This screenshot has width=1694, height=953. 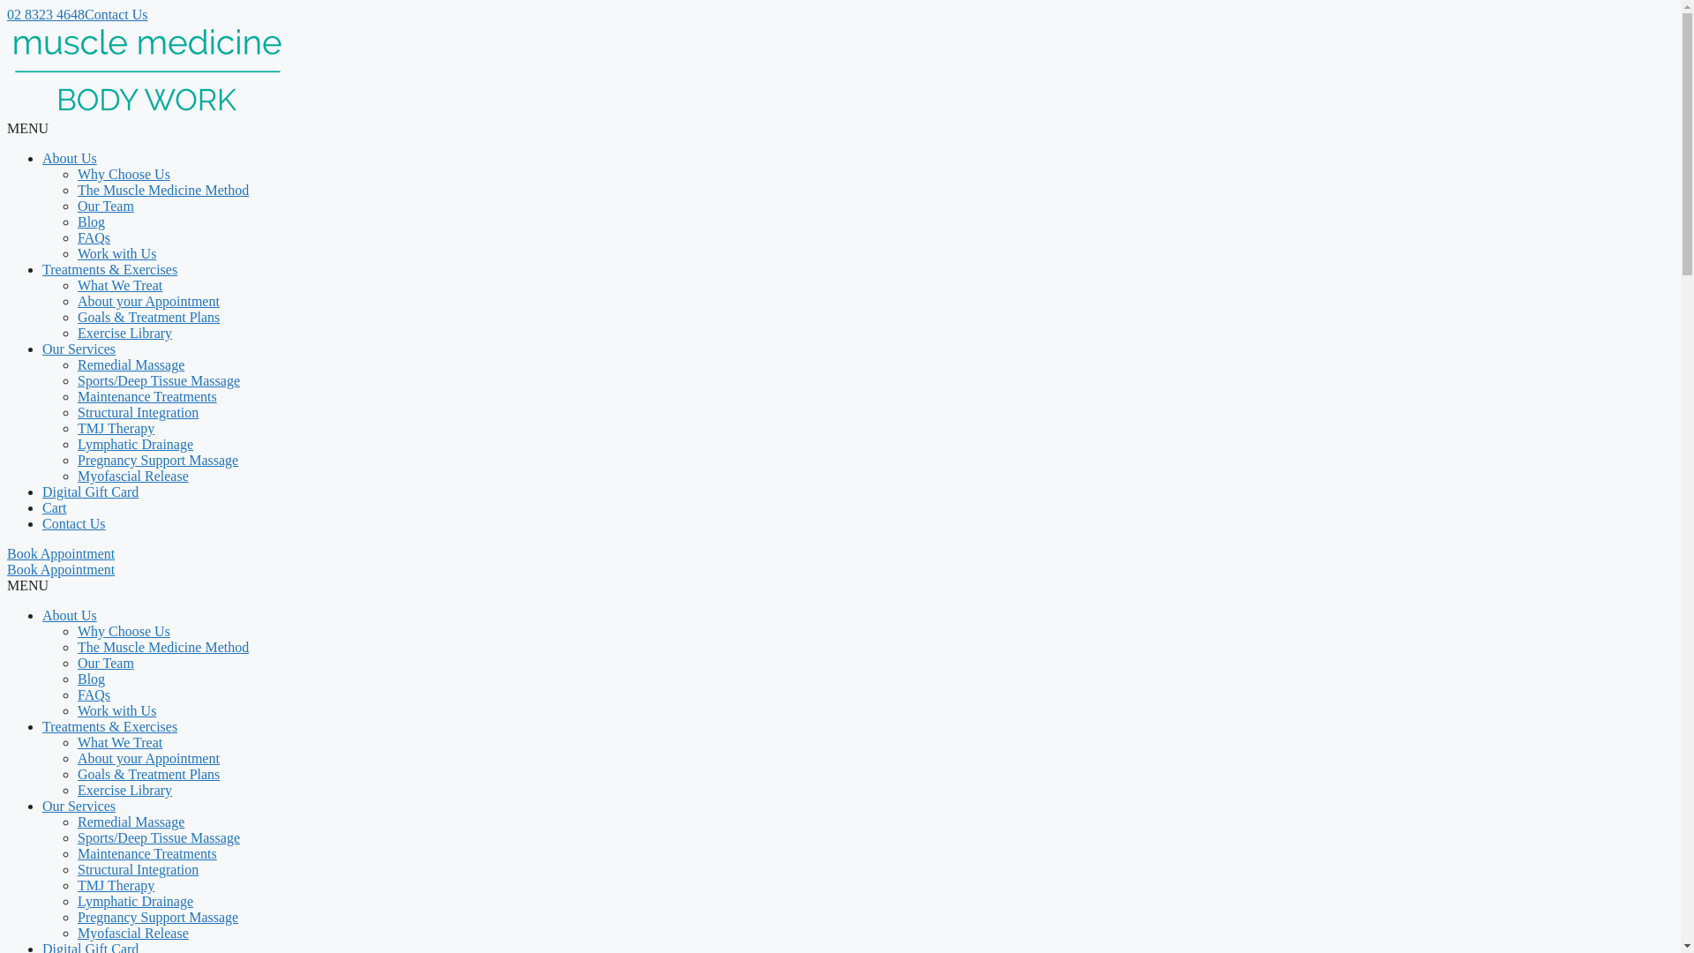 What do you see at coordinates (163, 648) in the screenshot?
I see `The Muscle Medicine Method` at bounding box center [163, 648].